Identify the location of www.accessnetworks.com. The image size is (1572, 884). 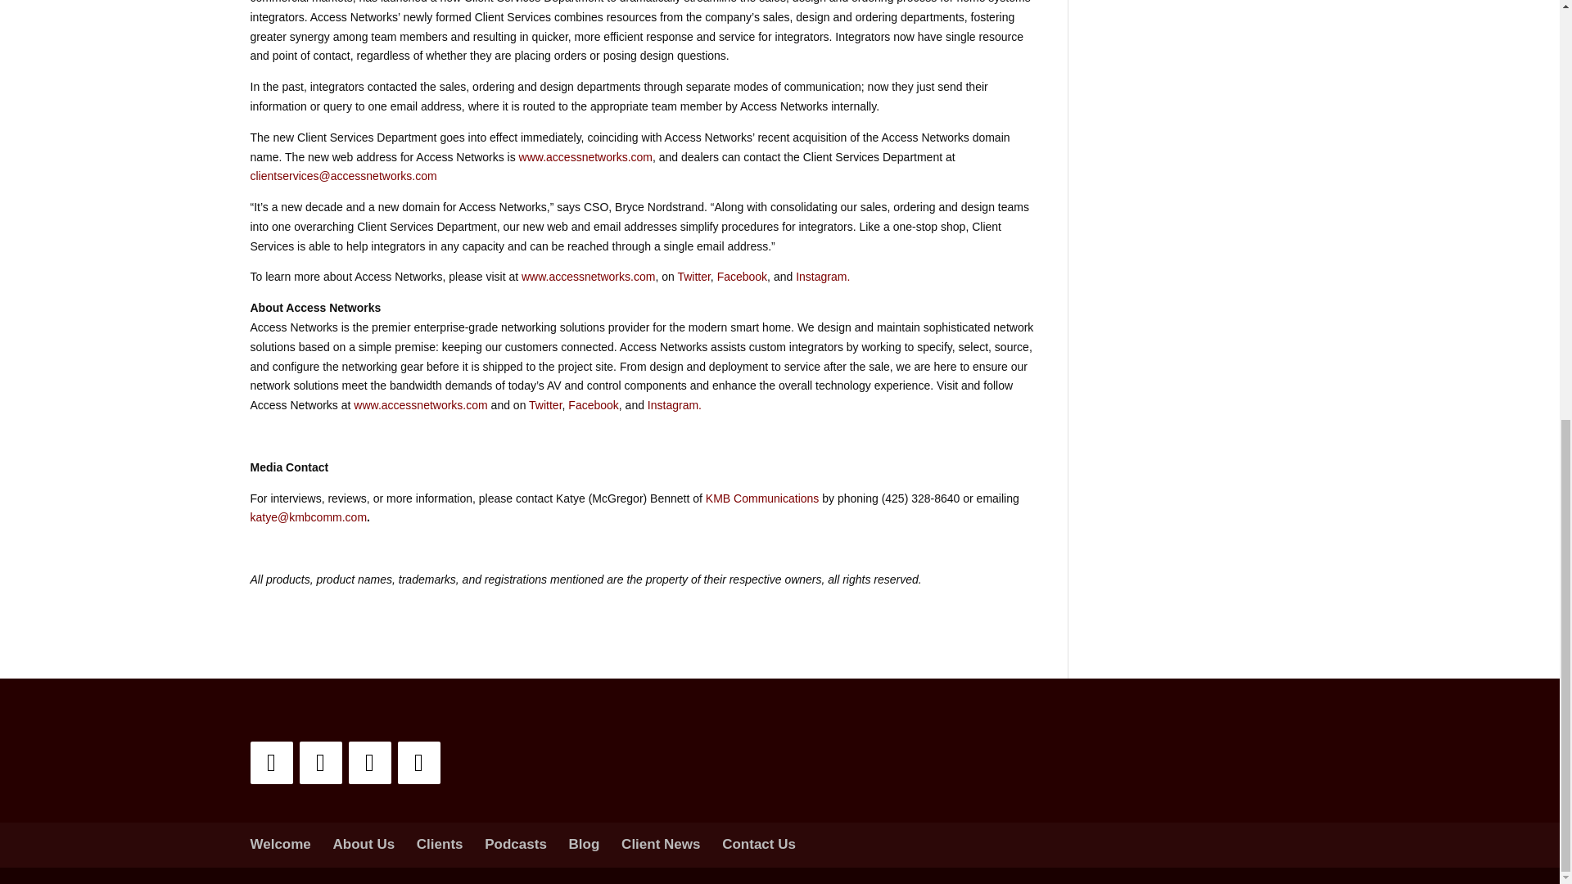
(588, 277).